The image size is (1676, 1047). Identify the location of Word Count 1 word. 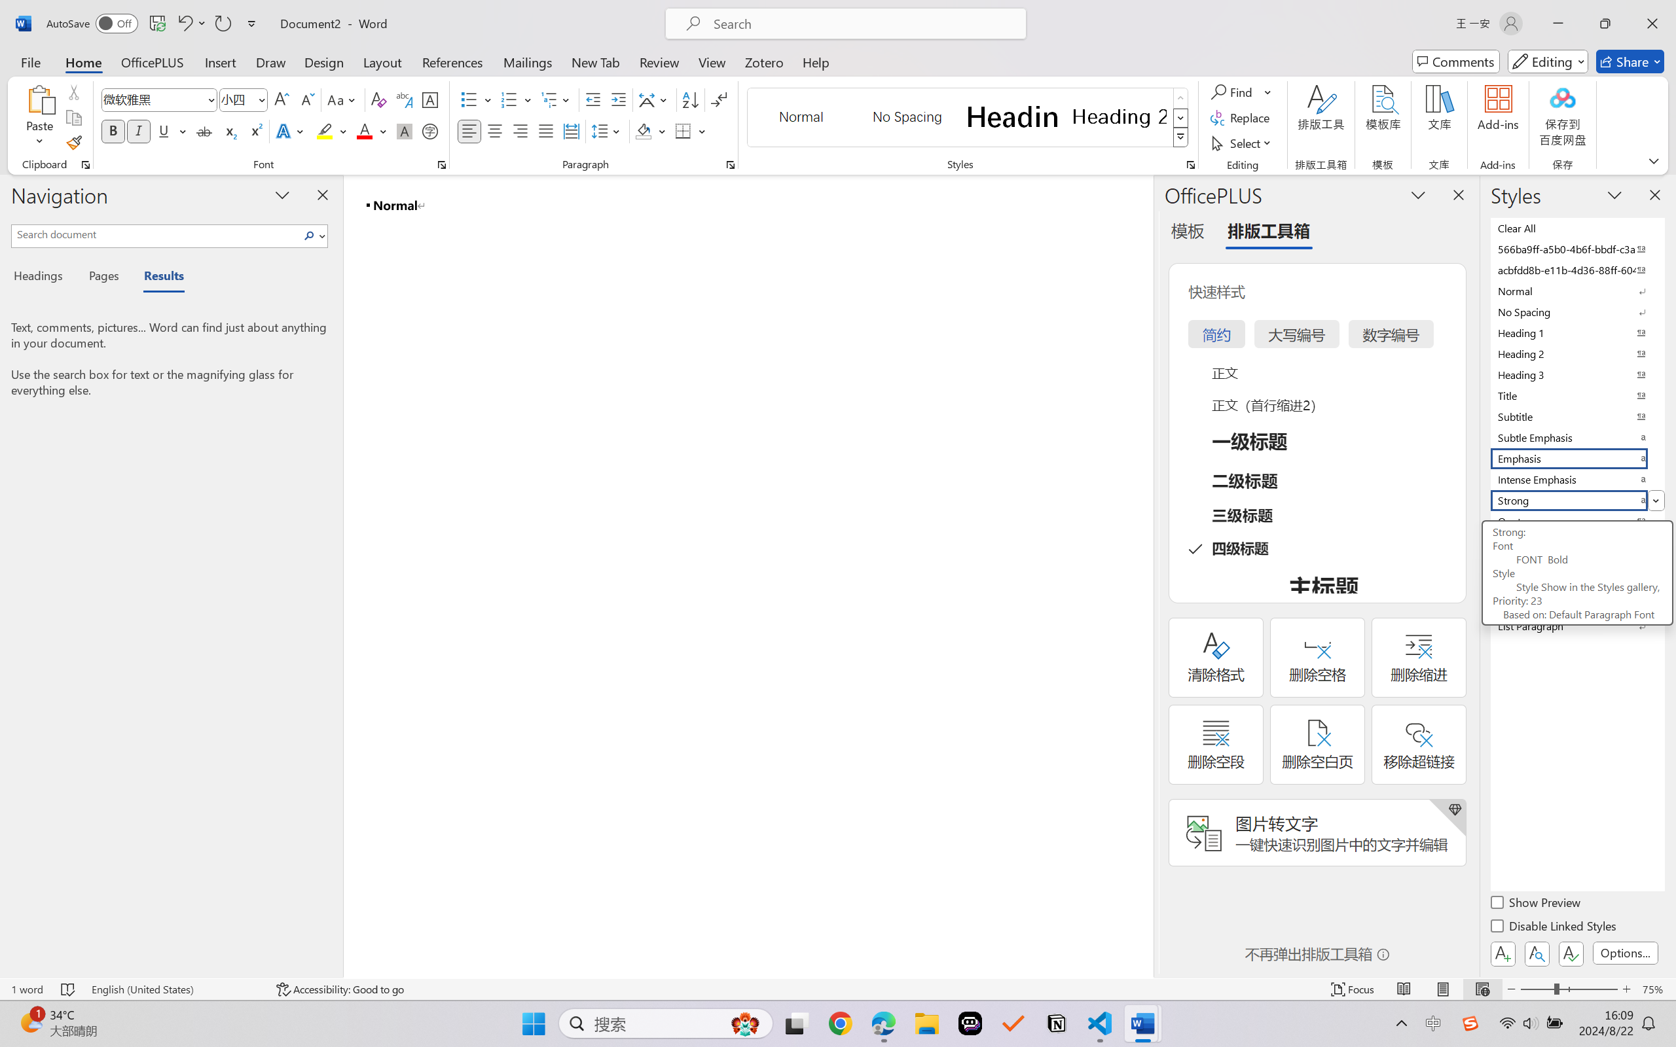
(26, 989).